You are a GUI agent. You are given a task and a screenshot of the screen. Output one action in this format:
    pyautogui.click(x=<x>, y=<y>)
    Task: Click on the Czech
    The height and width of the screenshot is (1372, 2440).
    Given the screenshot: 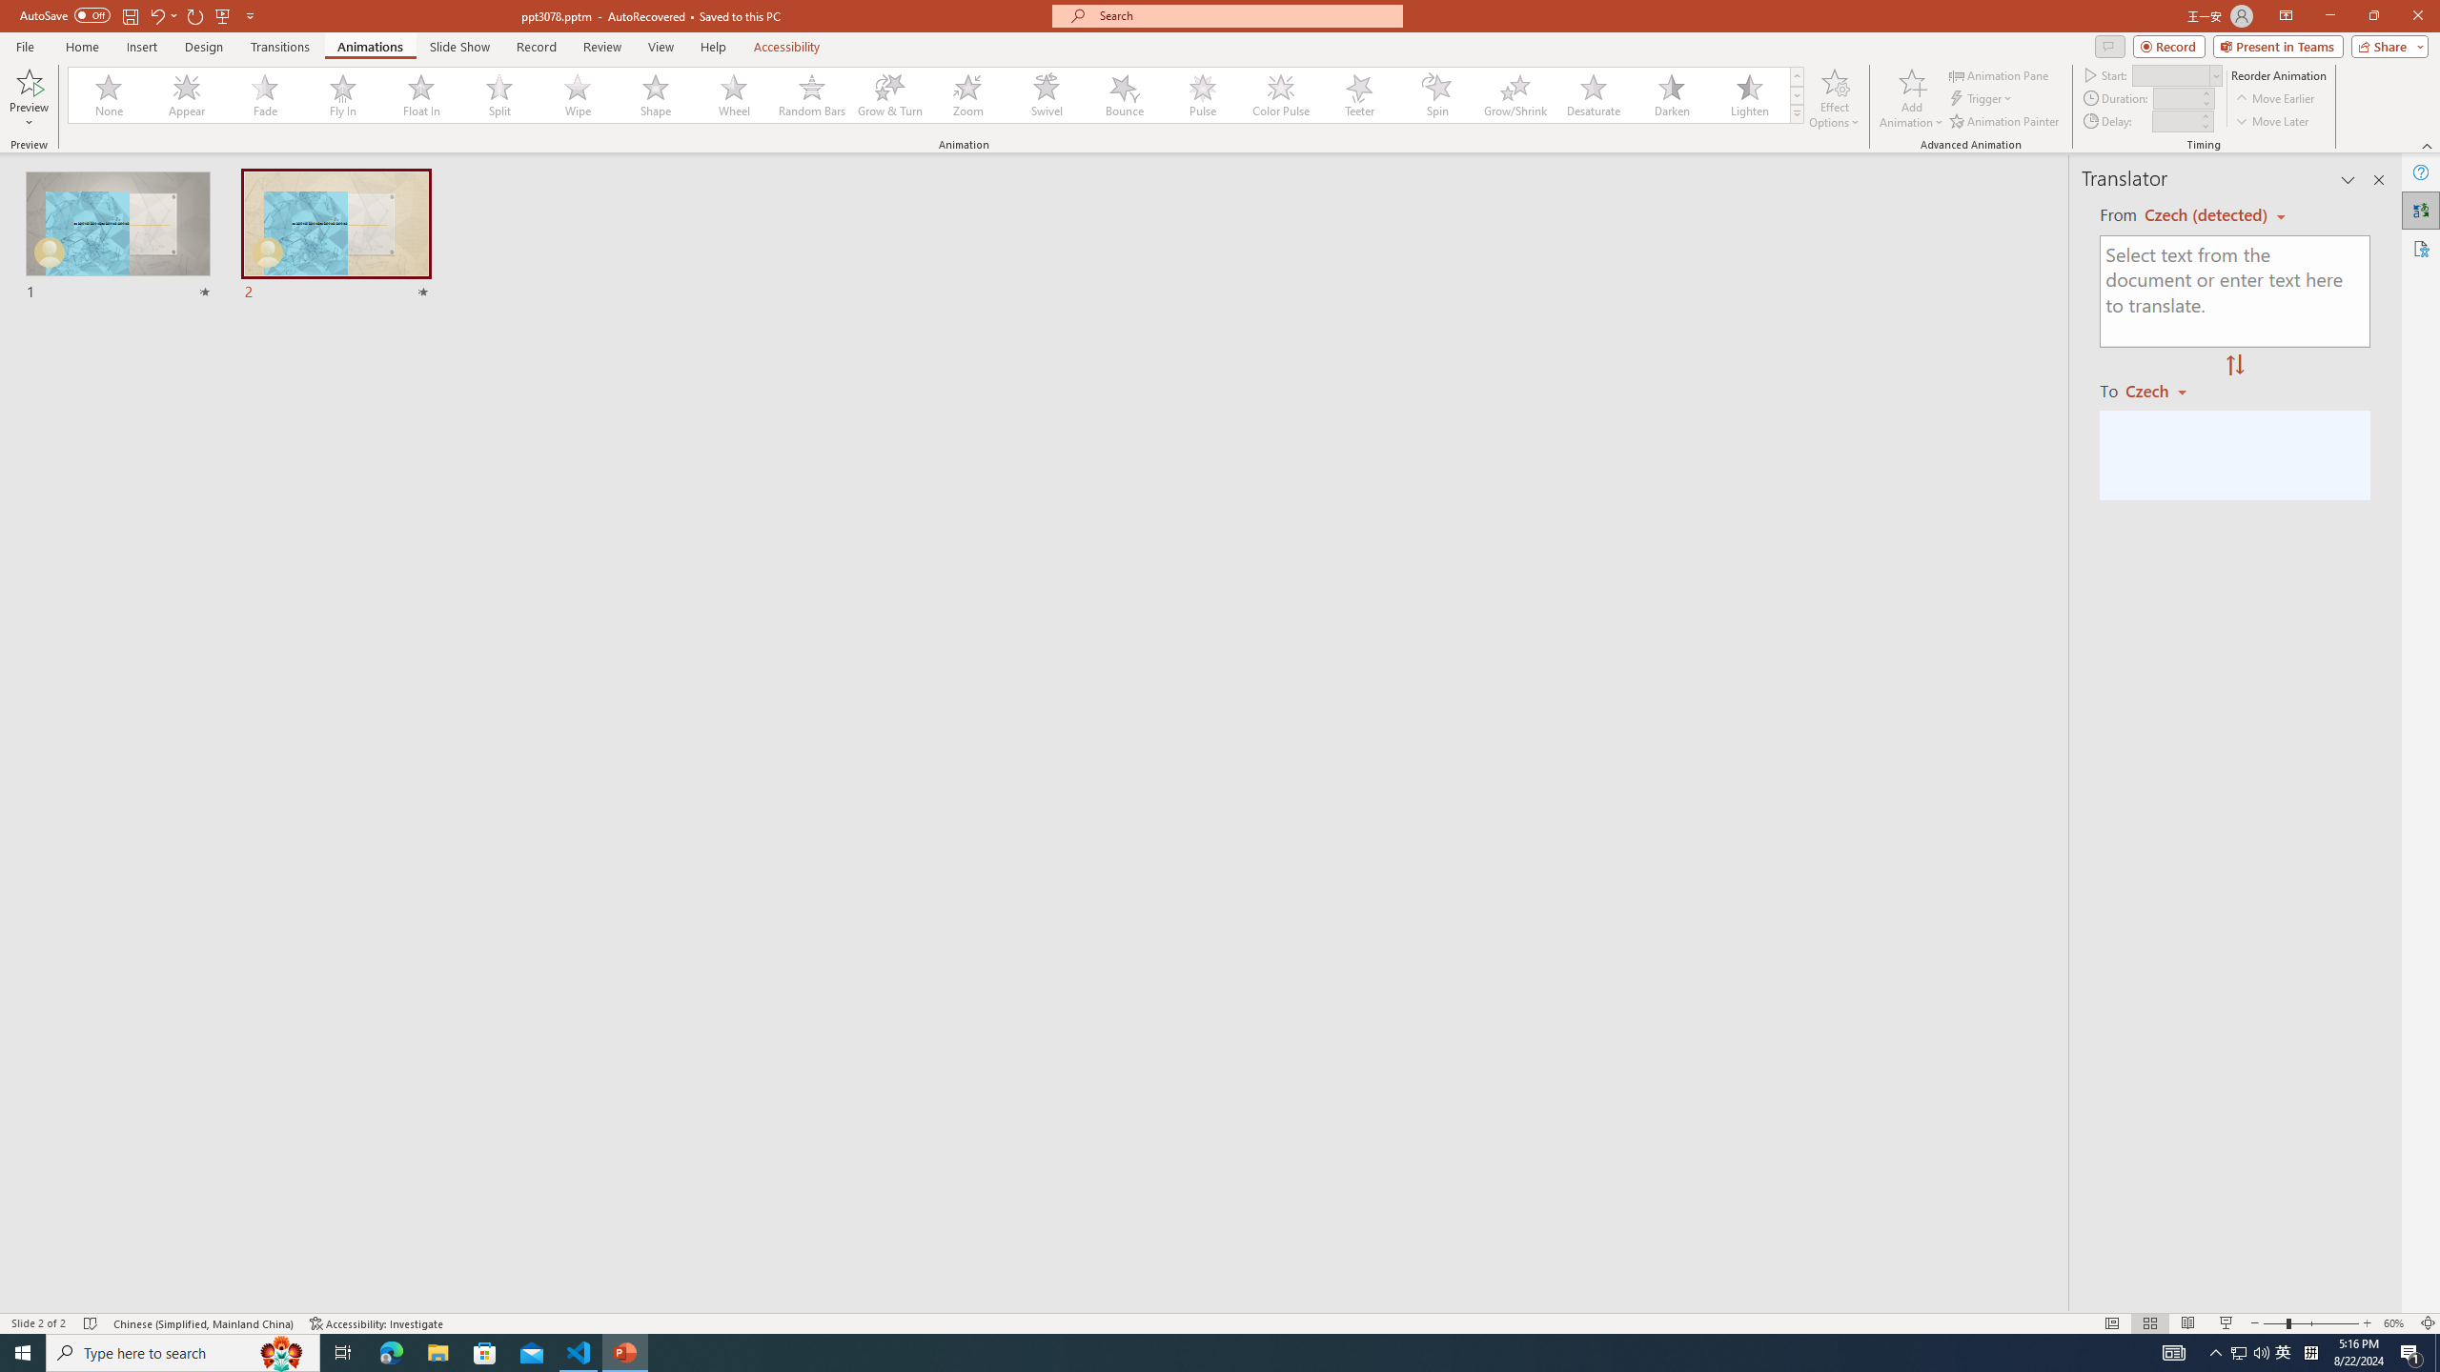 What is the action you would take?
    pyautogui.click(x=2164, y=390)
    